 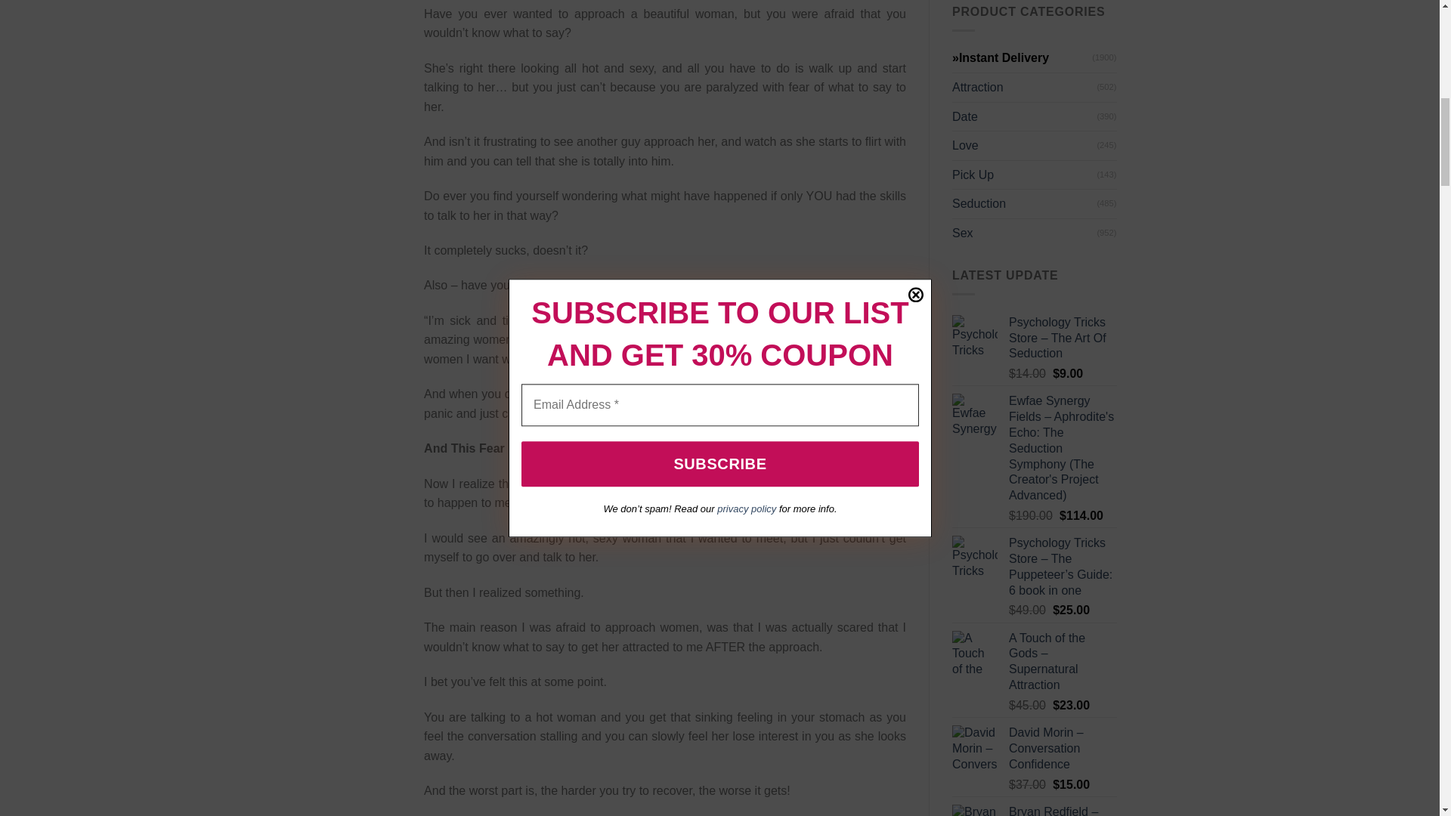 What do you see at coordinates (1024, 145) in the screenshot?
I see `Love` at bounding box center [1024, 145].